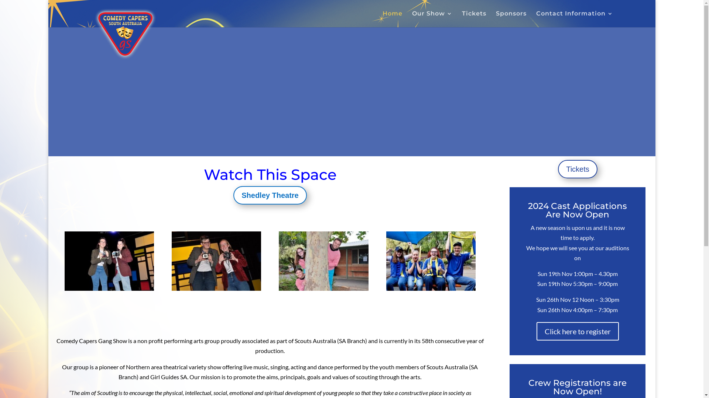  Describe the element at coordinates (352, 140) in the screenshot. I see `2` at that location.